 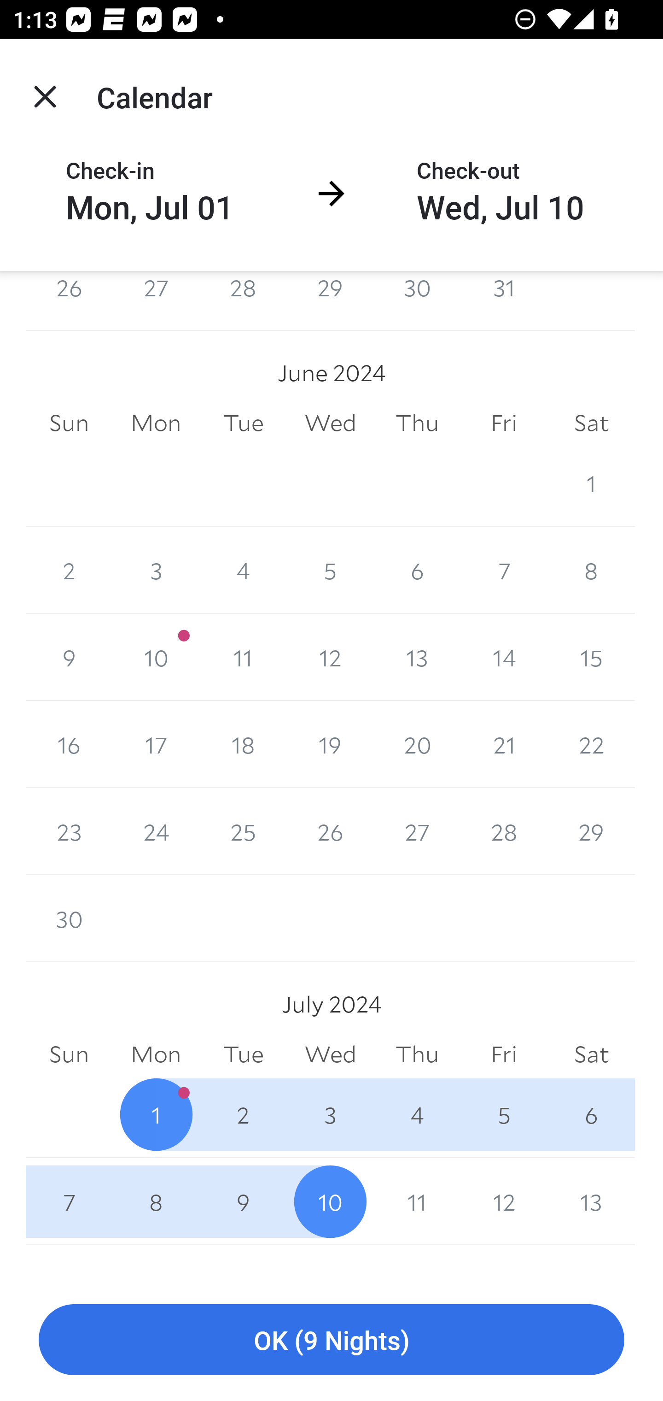 I want to click on 9 9 June 2024, so click(x=69, y=657).